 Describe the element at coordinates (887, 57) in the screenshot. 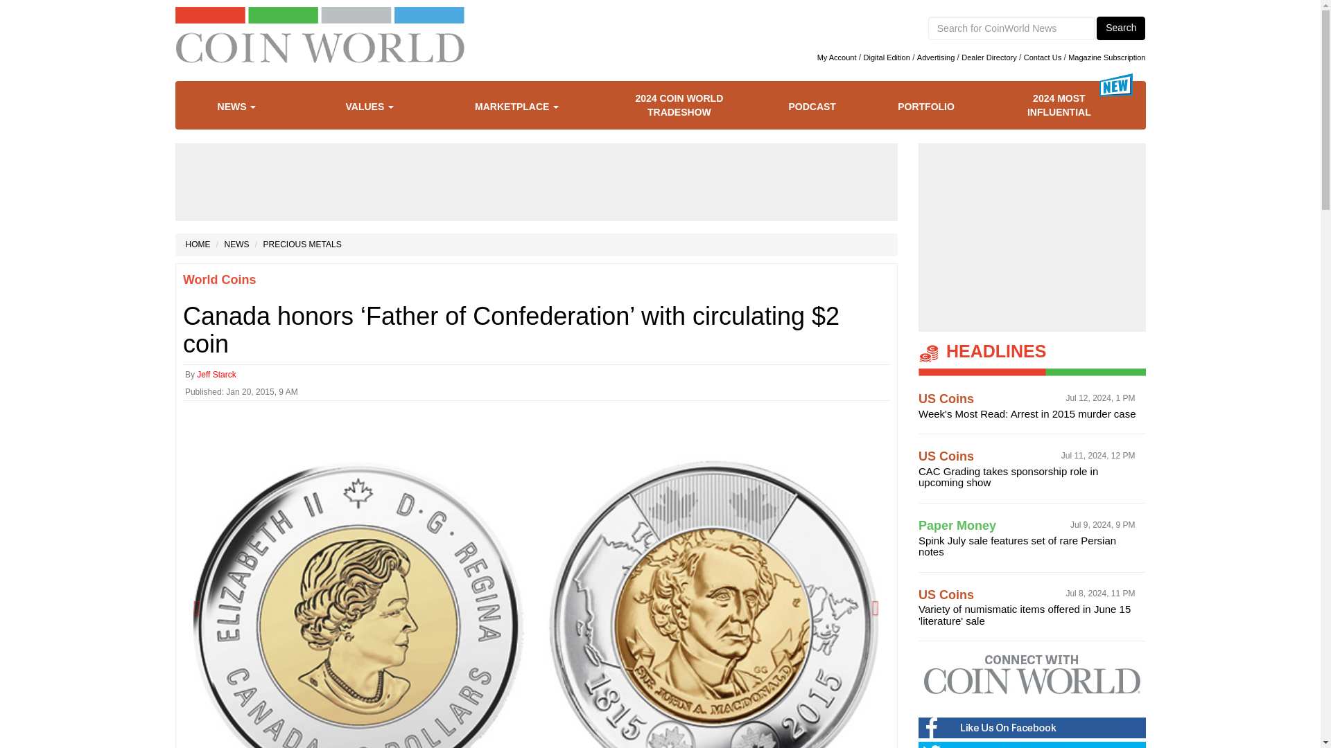

I see `Digital Edition` at that location.